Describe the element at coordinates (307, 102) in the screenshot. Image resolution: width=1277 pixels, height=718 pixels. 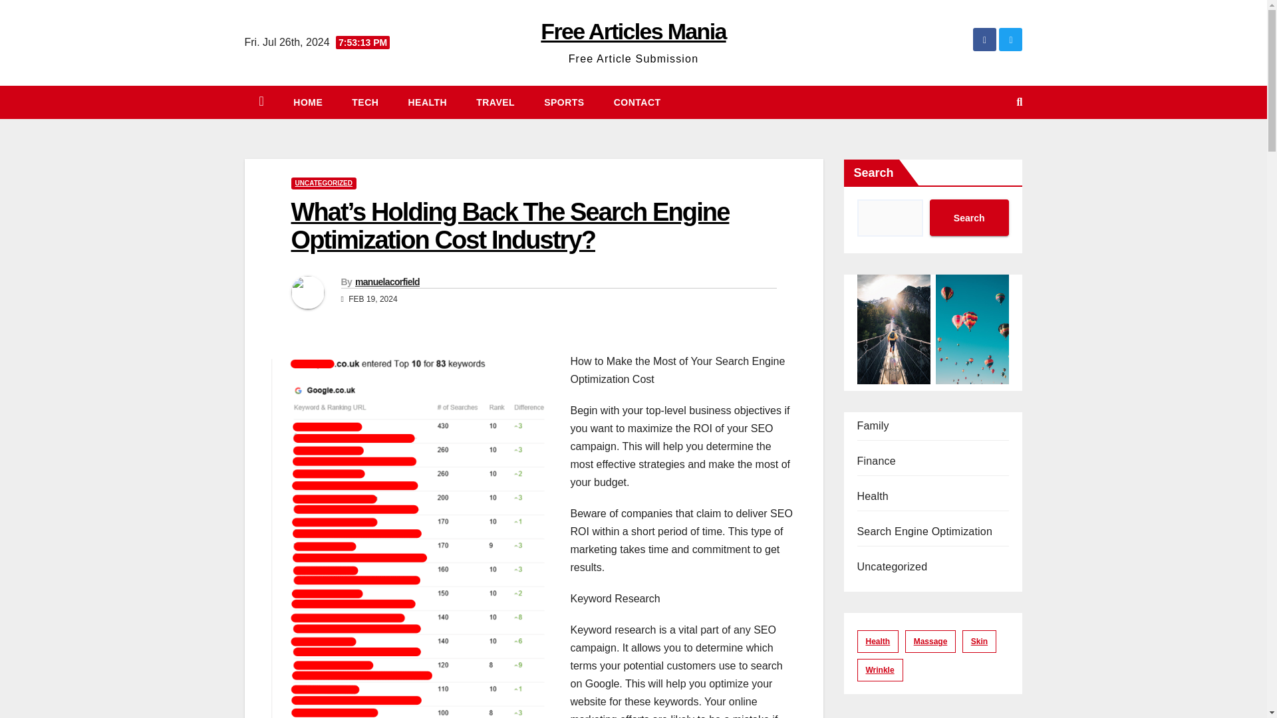
I see `HOME` at that location.